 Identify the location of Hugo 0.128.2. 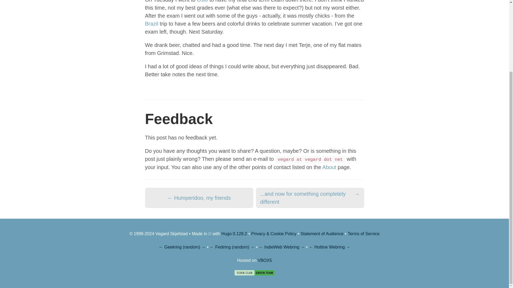
(234, 234).